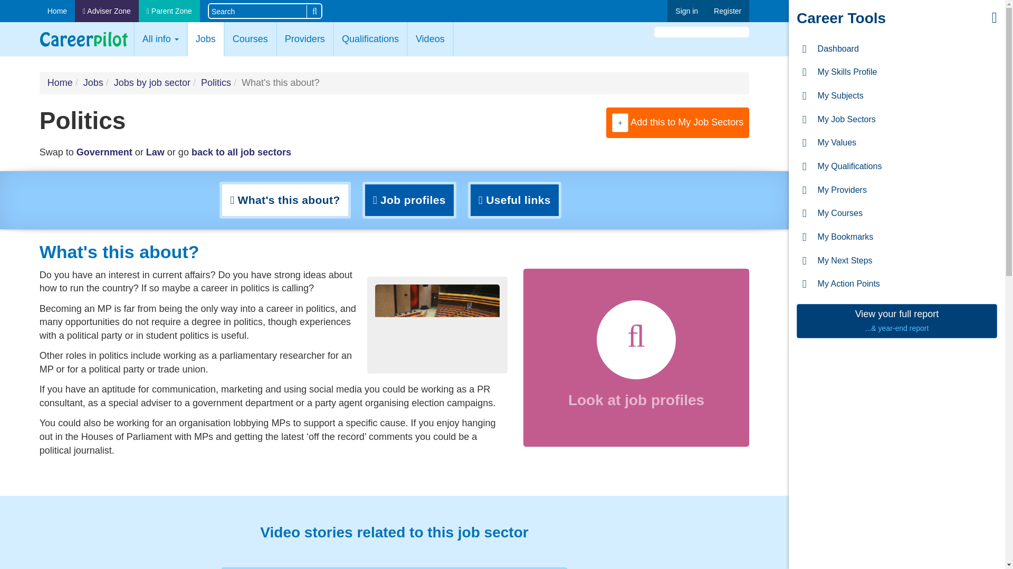 Image resolution: width=1013 pixels, height=569 pixels. What do you see at coordinates (57, 11) in the screenshot?
I see `Home` at bounding box center [57, 11].